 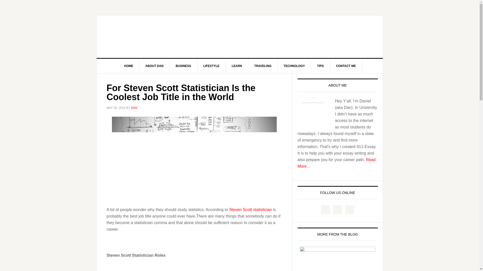 I want to click on Steven Scott statistician, so click(x=250, y=209).